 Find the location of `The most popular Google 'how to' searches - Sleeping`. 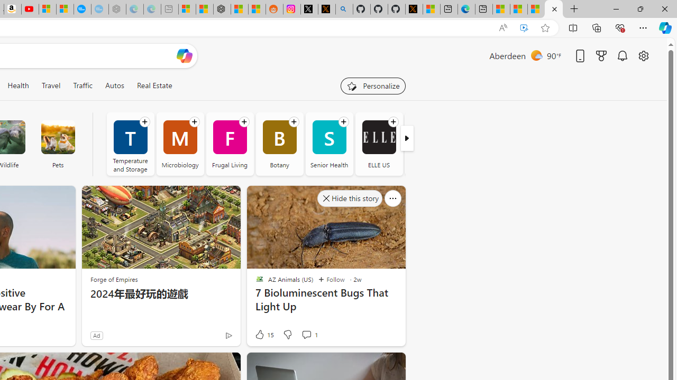

The most popular Google 'how to' searches - Sleeping is located at coordinates (99, 9).